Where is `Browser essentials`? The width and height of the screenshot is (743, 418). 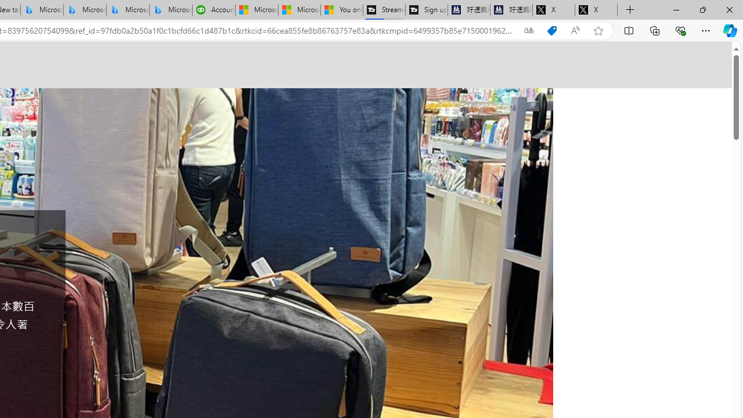
Browser essentials is located at coordinates (680, 30).